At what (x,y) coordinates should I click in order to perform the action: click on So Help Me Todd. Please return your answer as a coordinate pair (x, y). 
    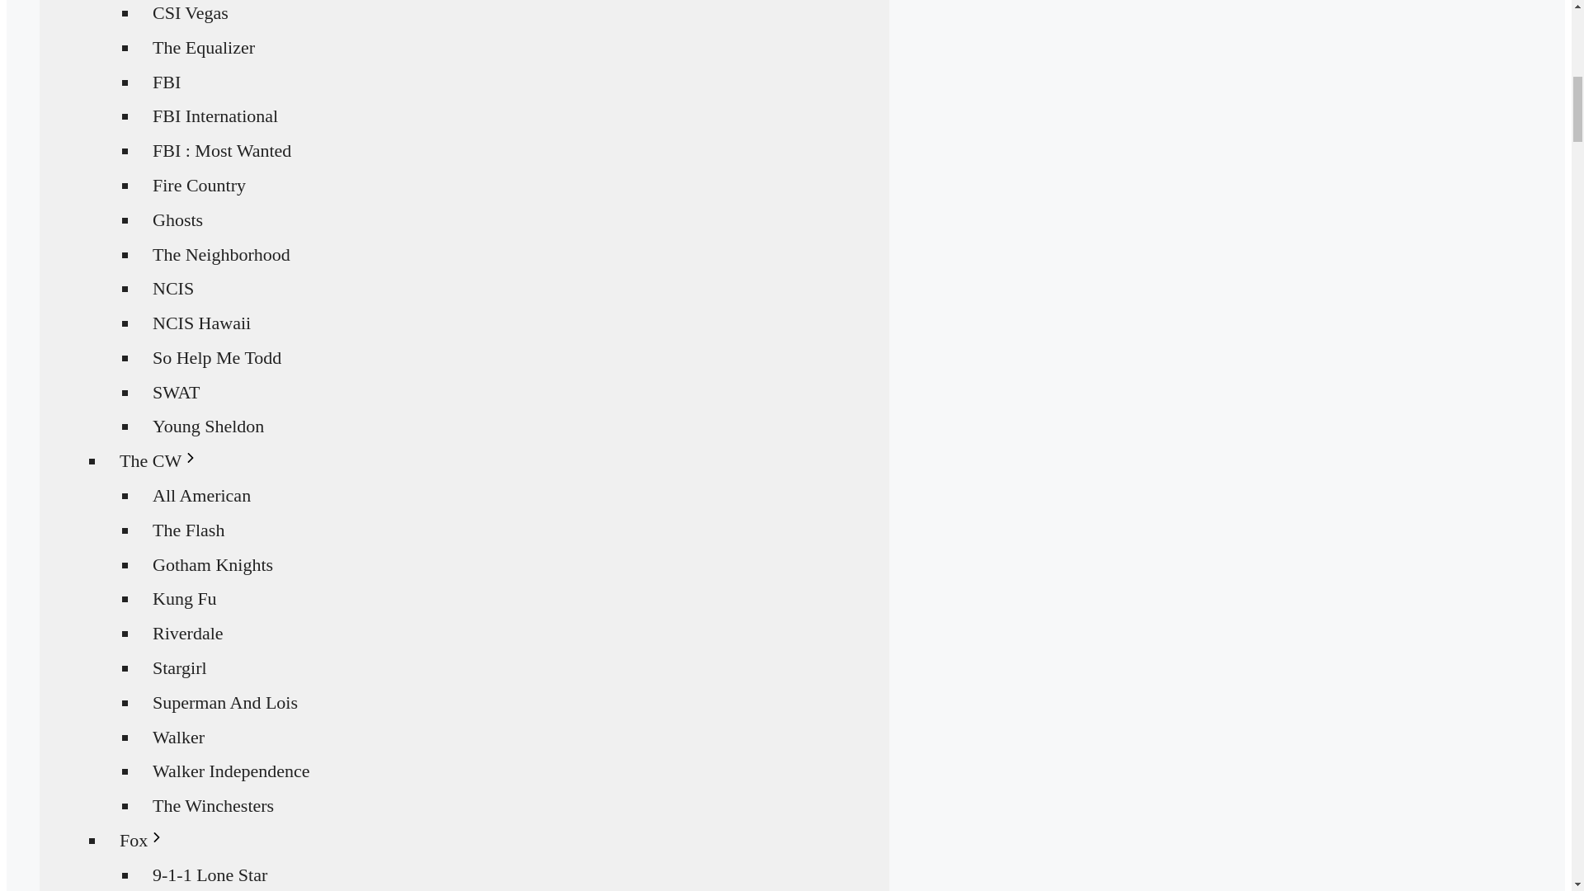
    Looking at the image, I should click on (216, 357).